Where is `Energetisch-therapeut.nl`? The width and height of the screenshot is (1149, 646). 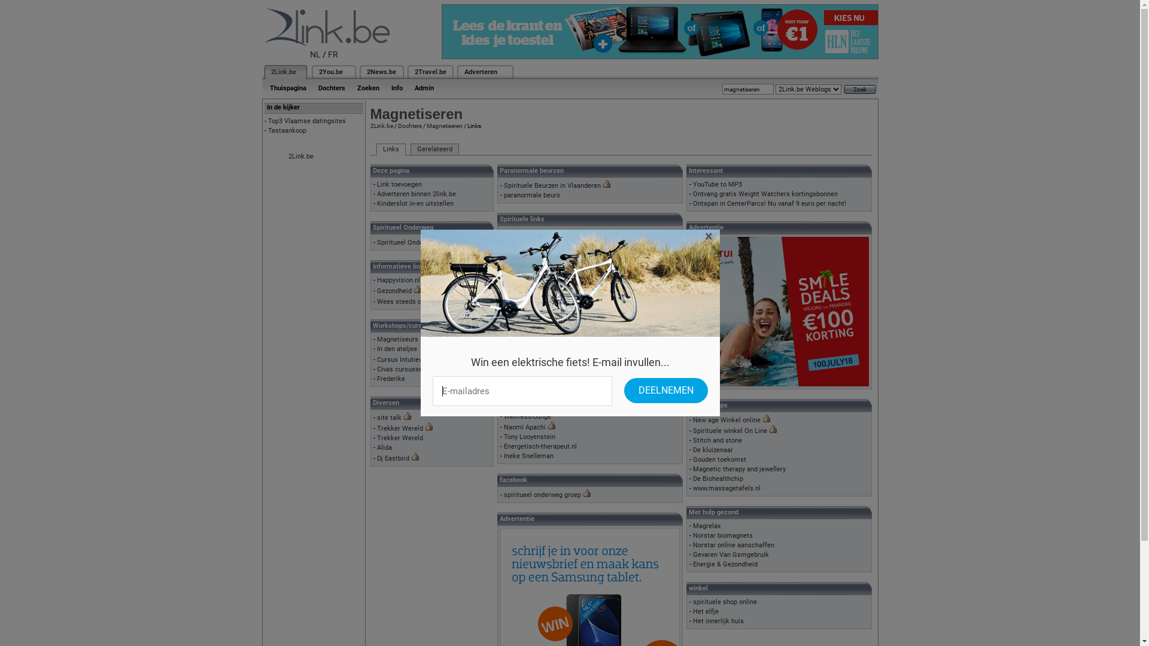
Energetisch-therapeut.nl is located at coordinates (540, 446).